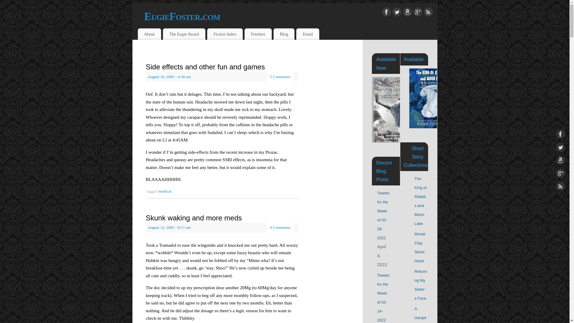 The height and width of the screenshot is (323, 574). I want to click on About, so click(149, 34).